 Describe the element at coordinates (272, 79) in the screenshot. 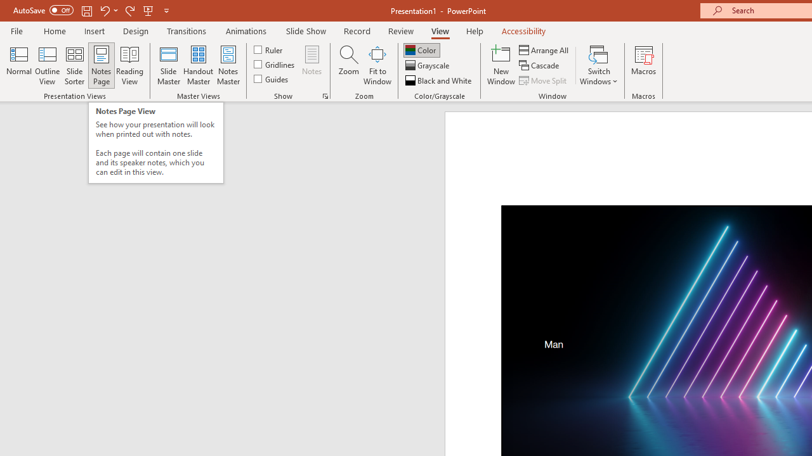

I see `Guides` at that location.